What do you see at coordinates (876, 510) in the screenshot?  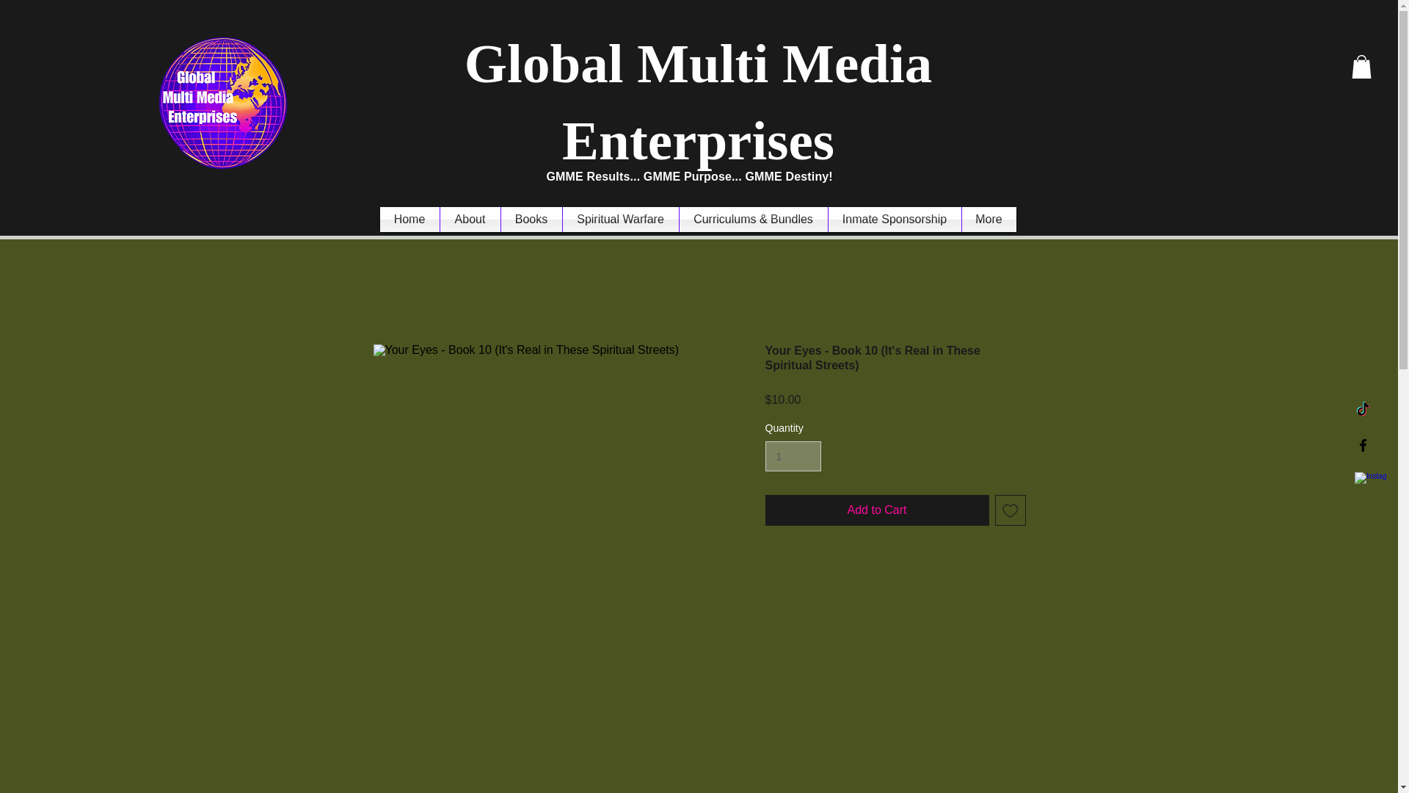 I see `Add to Cart` at bounding box center [876, 510].